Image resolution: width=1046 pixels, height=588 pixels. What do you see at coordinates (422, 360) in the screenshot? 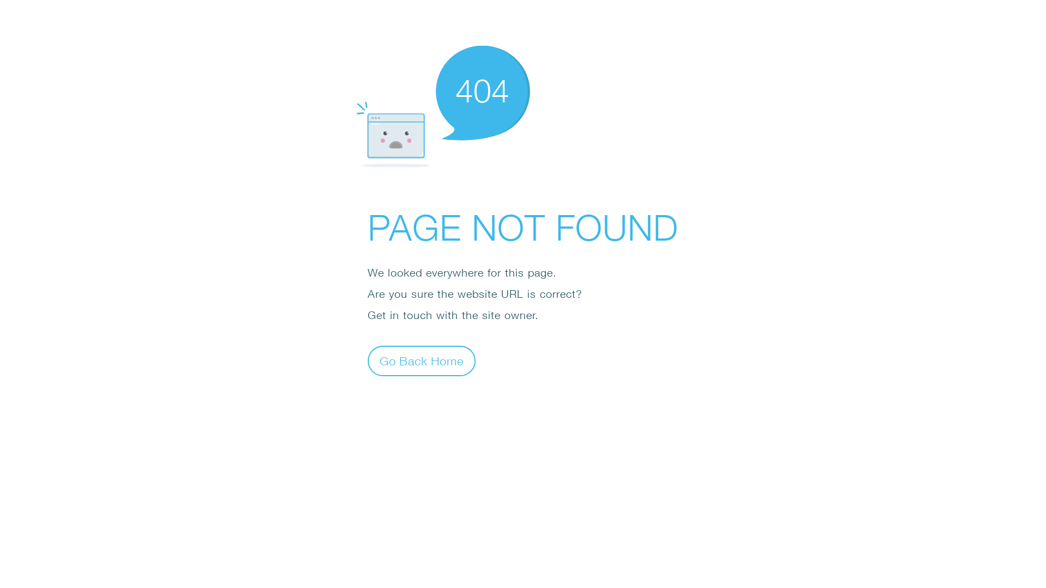
I see `Go Back Home` at bounding box center [422, 360].